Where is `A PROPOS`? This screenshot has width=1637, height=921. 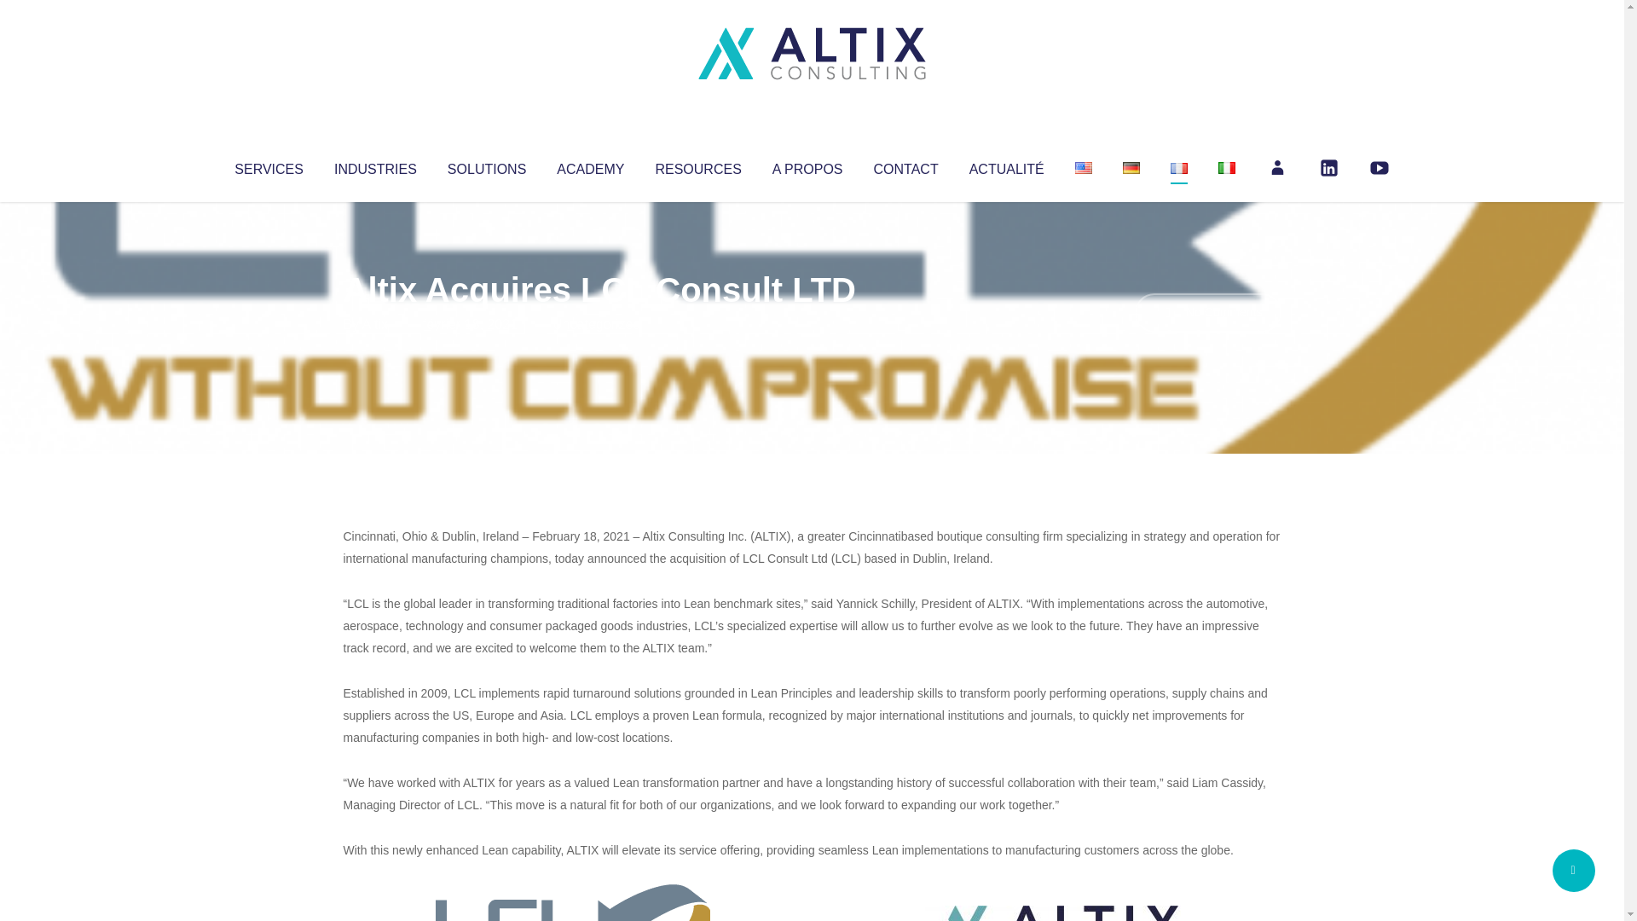
A PROPOS is located at coordinates (807, 165).